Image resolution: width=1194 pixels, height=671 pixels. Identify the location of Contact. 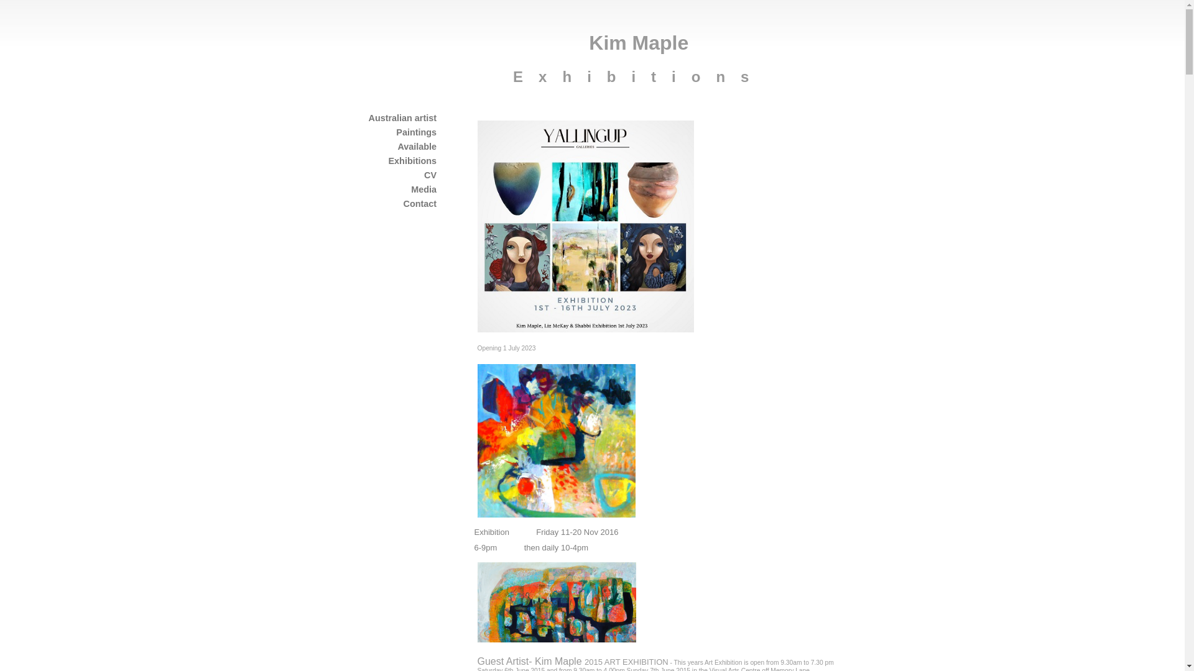
(420, 204).